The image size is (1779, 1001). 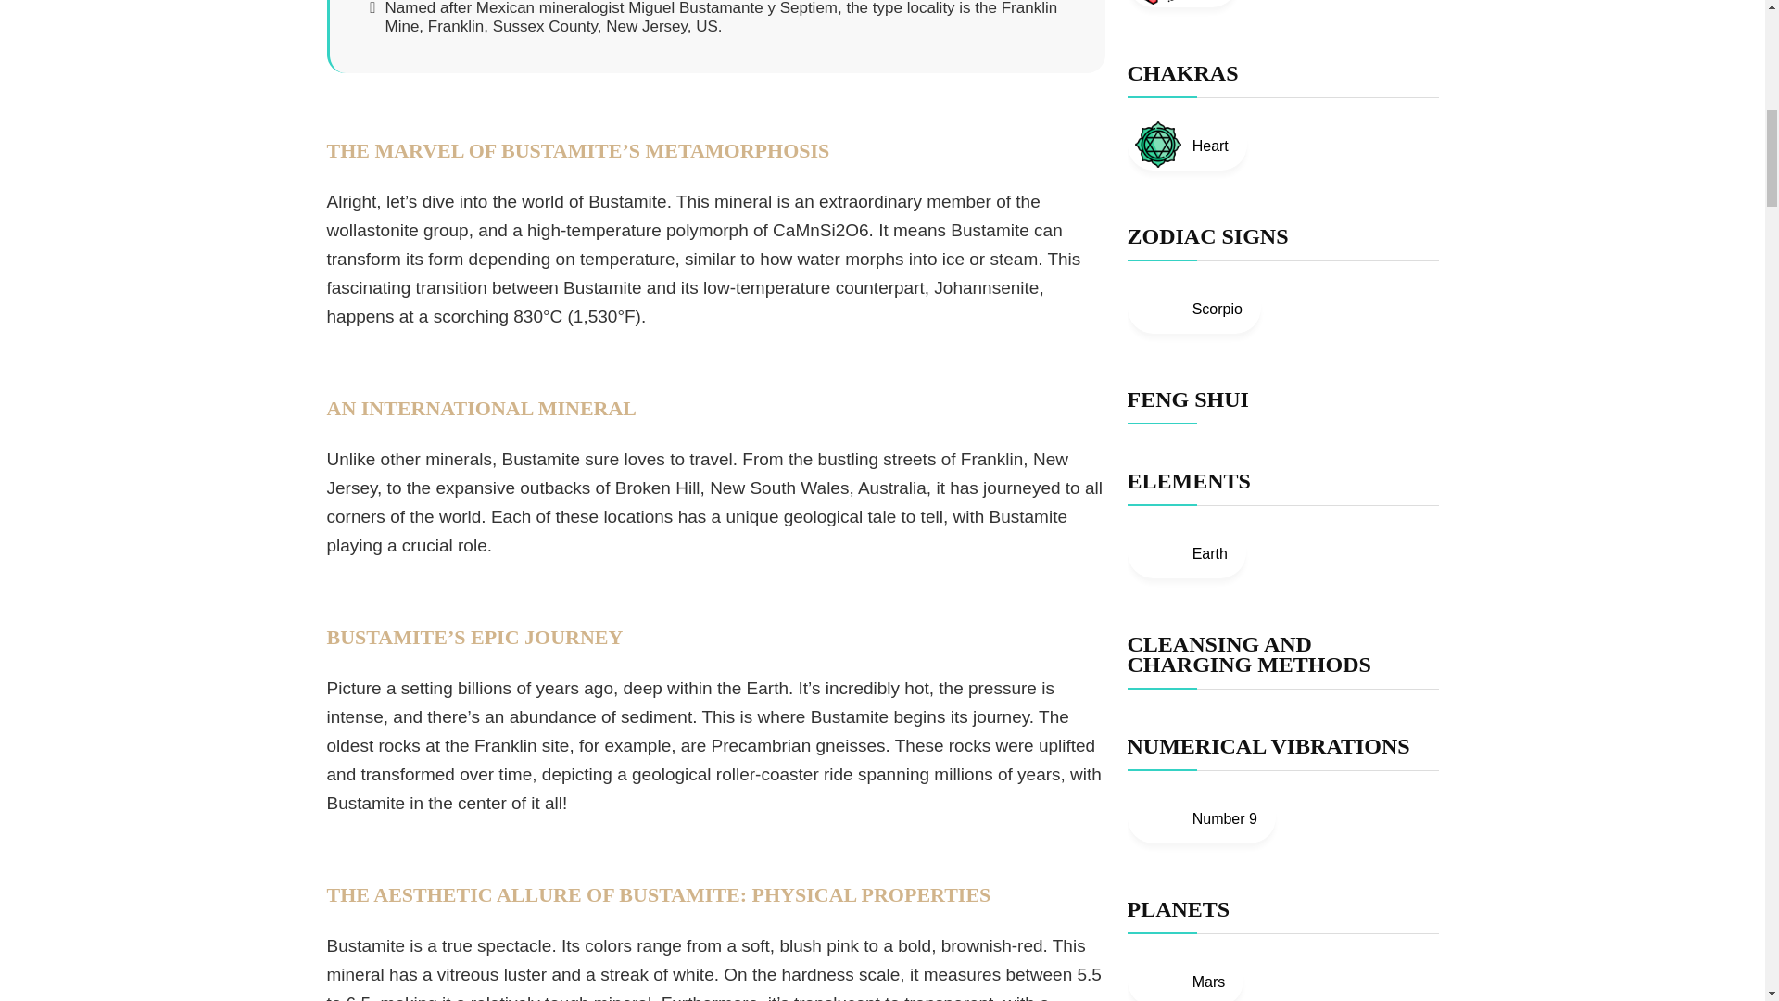 I want to click on Heart, so click(x=1186, y=145).